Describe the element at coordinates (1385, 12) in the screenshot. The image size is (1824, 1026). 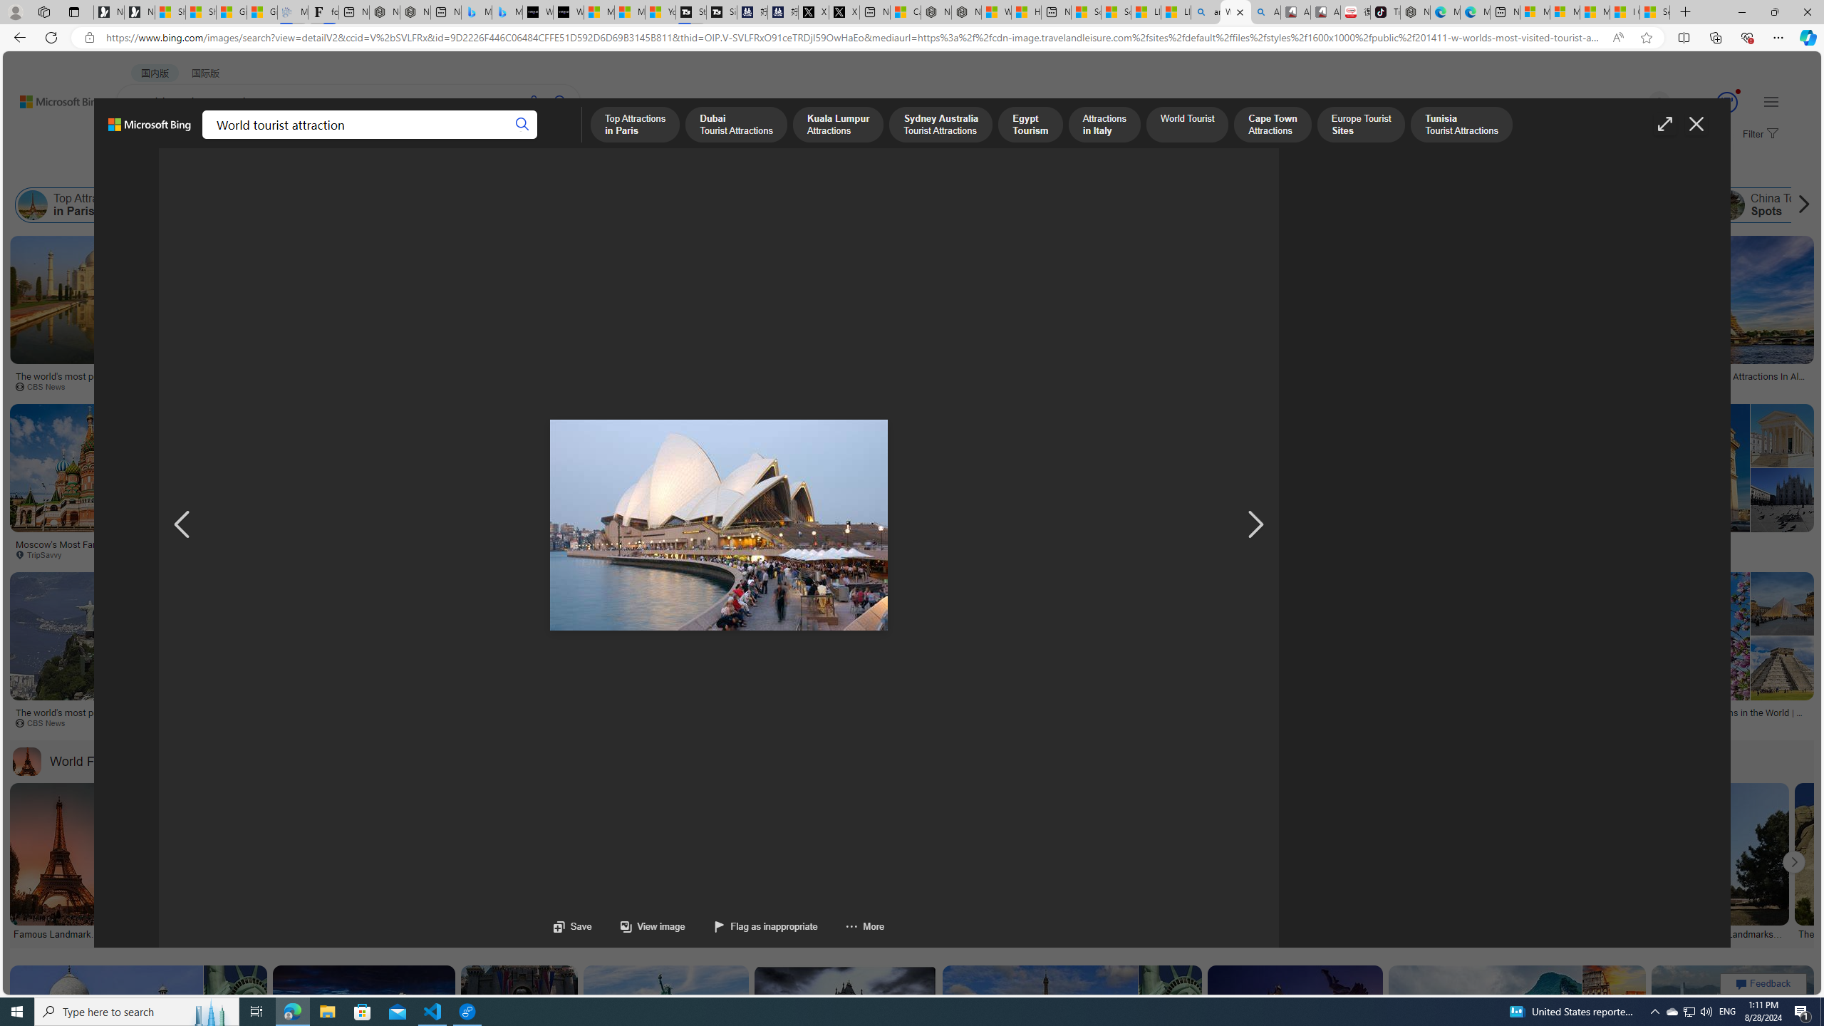
I see `TikTok` at that location.